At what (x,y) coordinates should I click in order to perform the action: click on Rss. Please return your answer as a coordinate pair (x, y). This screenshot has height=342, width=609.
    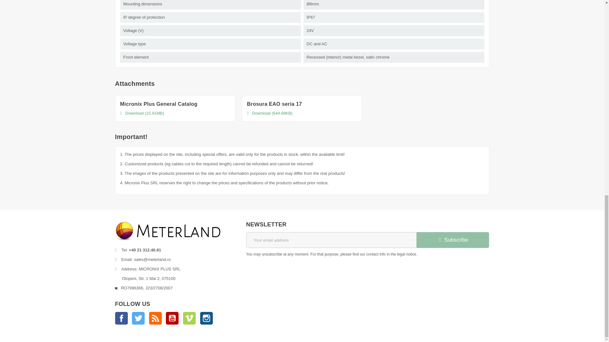
    Looking at the image, I should click on (155, 318).